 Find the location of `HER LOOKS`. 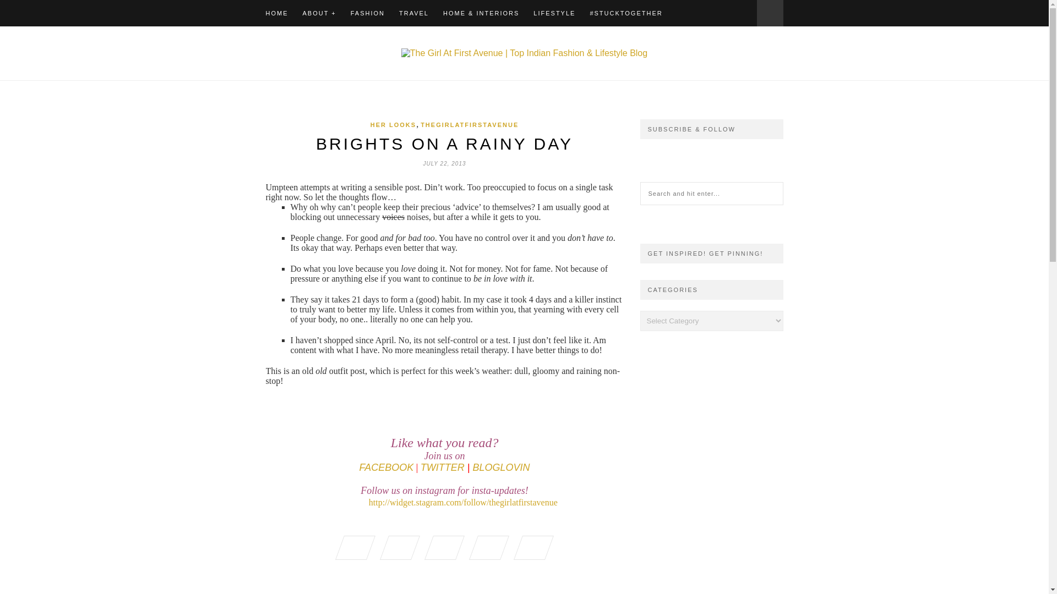

HER LOOKS is located at coordinates (393, 125).